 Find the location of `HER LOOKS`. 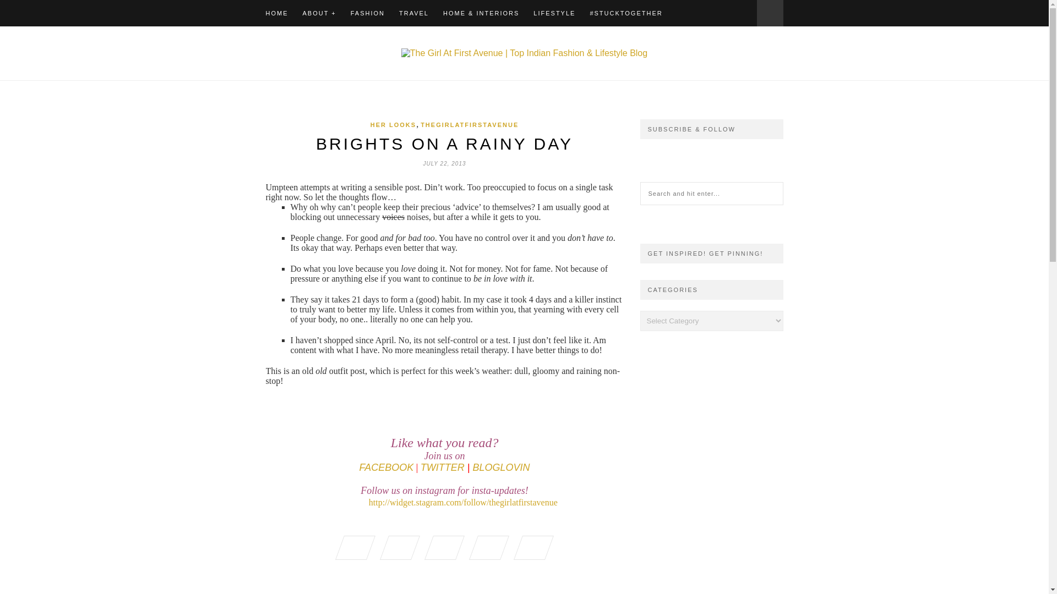

HER LOOKS is located at coordinates (393, 125).